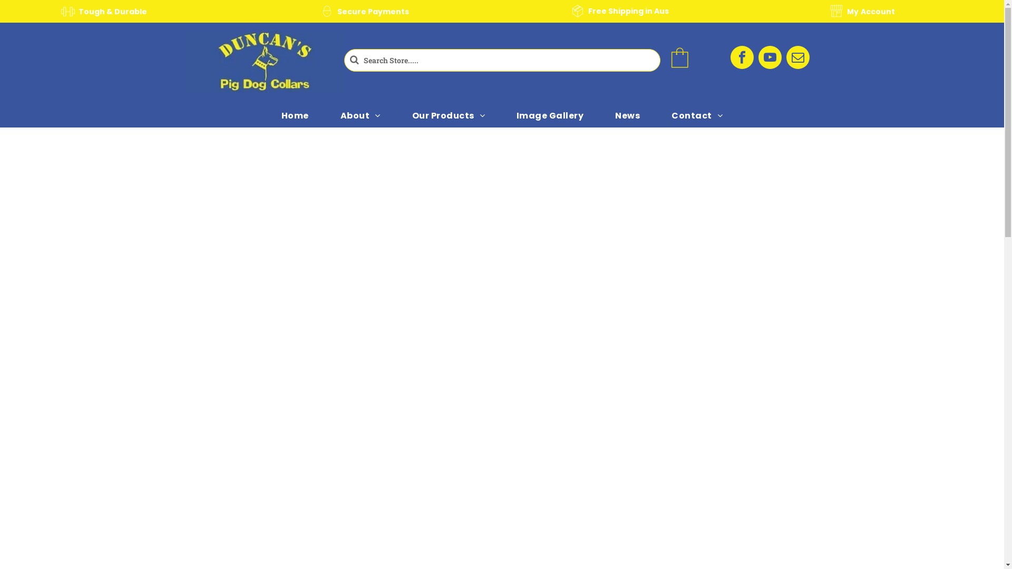 Image resolution: width=1012 pixels, height=569 pixels. I want to click on Our Products, so click(449, 115).